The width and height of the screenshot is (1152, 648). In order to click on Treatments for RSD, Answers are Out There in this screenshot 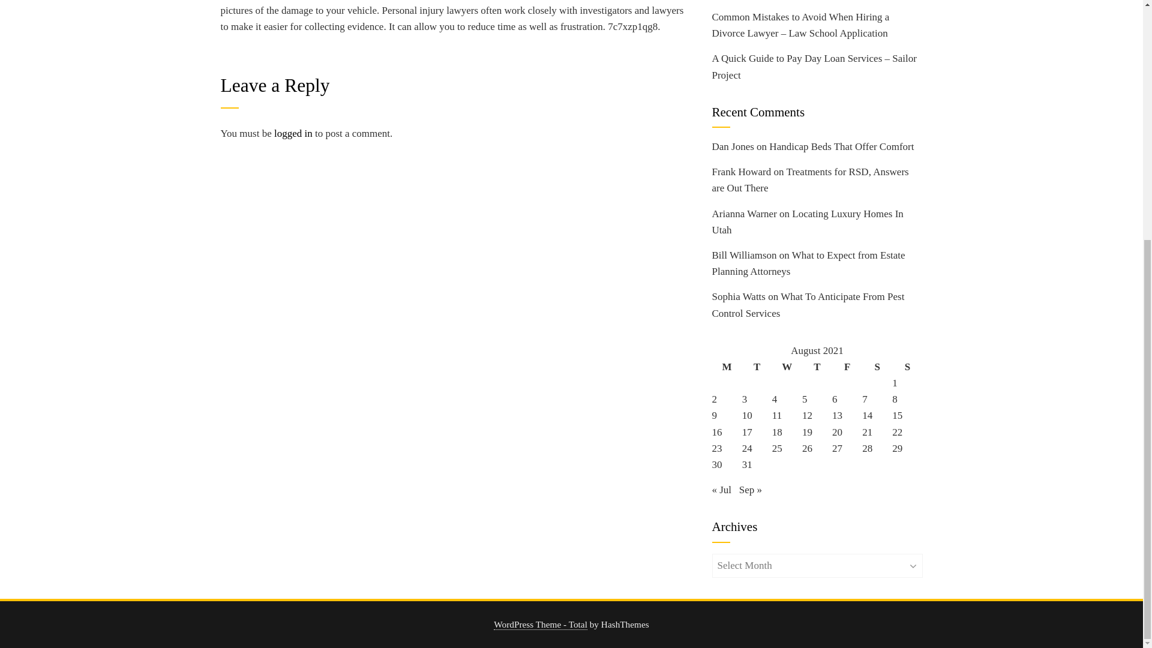, I will do `click(810, 179)`.